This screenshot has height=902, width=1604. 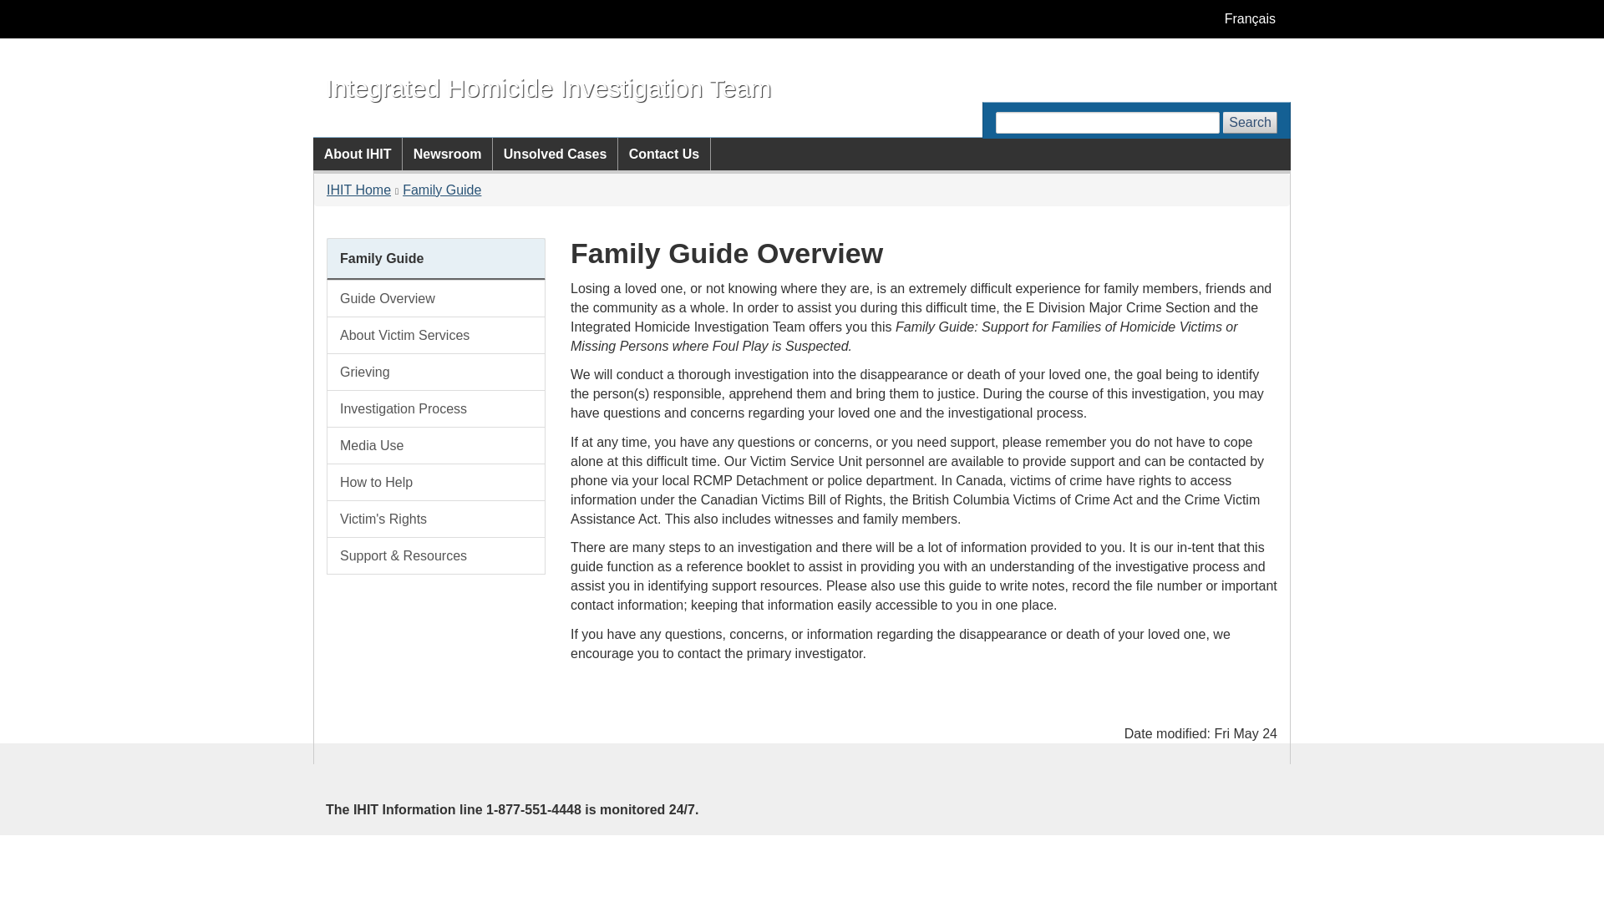 What do you see at coordinates (358, 154) in the screenshot?
I see `About IHIT` at bounding box center [358, 154].